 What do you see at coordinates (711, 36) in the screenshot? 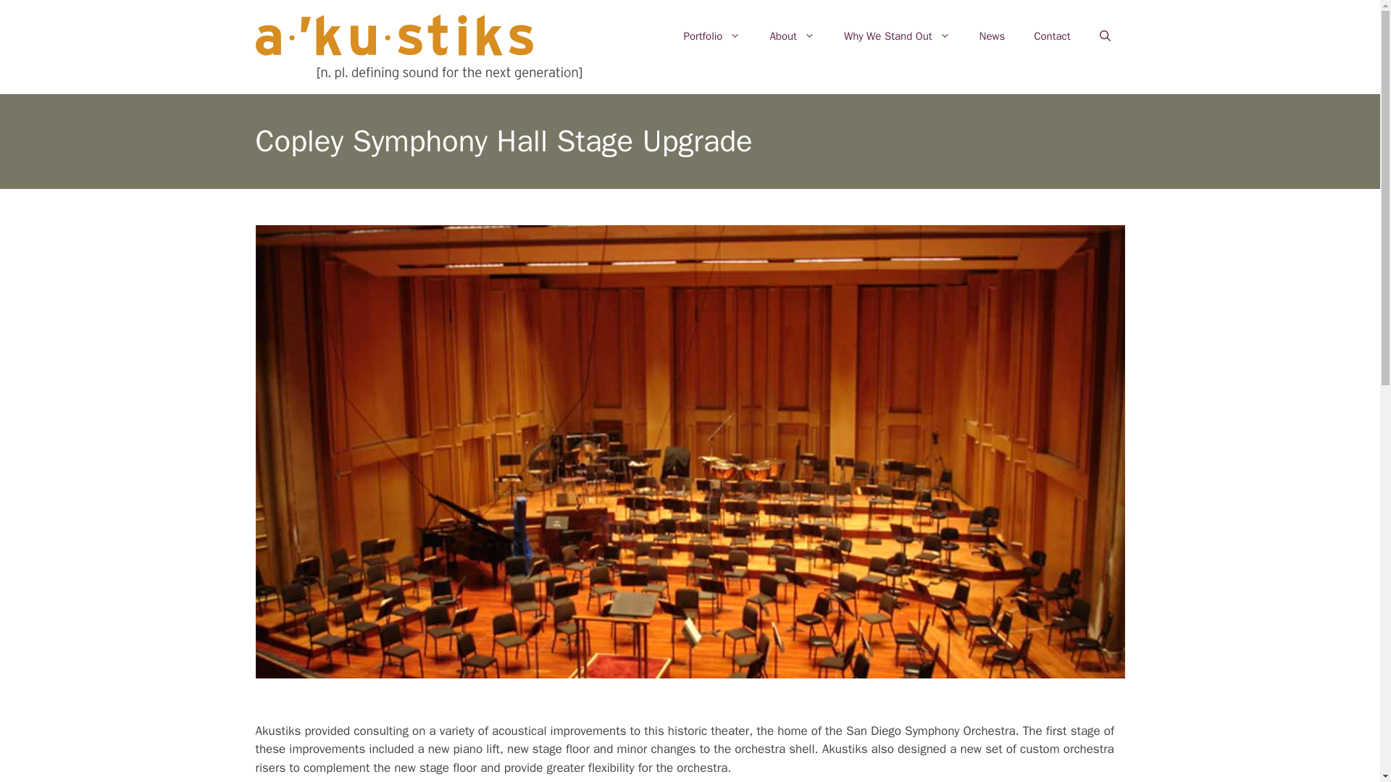
I see `Portfolio` at bounding box center [711, 36].